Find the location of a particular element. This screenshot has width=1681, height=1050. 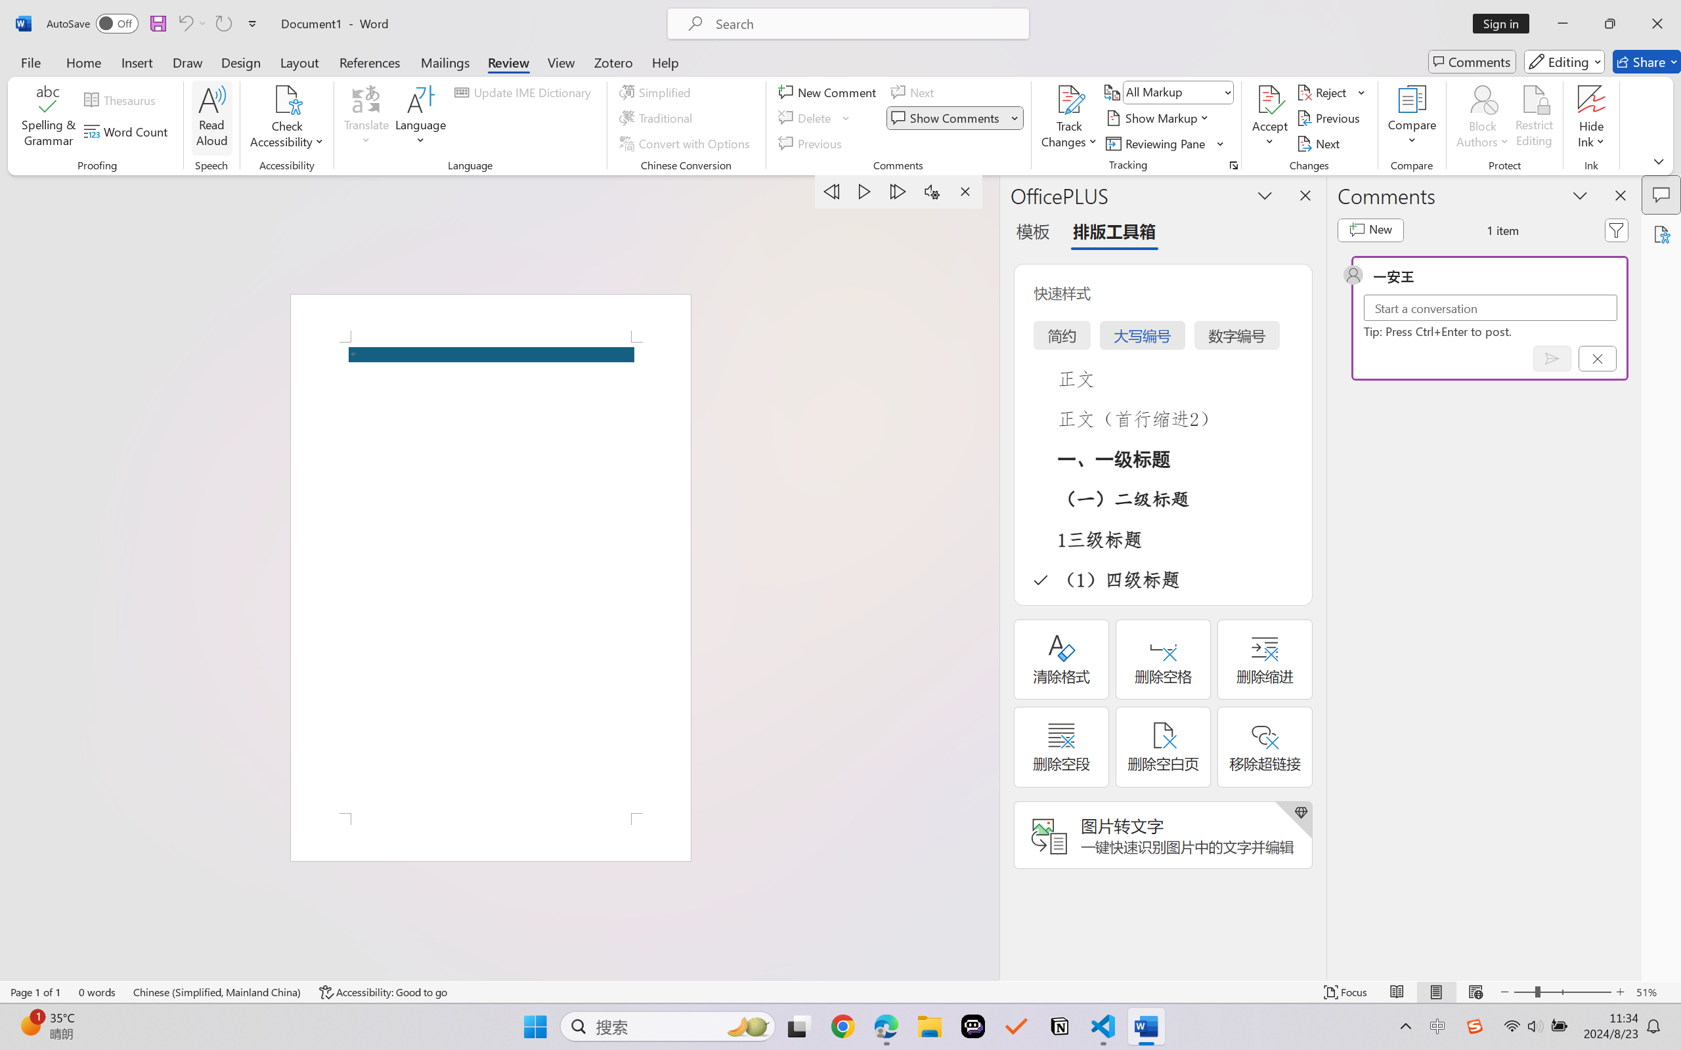

Spelling & Grammar is located at coordinates (49, 118).